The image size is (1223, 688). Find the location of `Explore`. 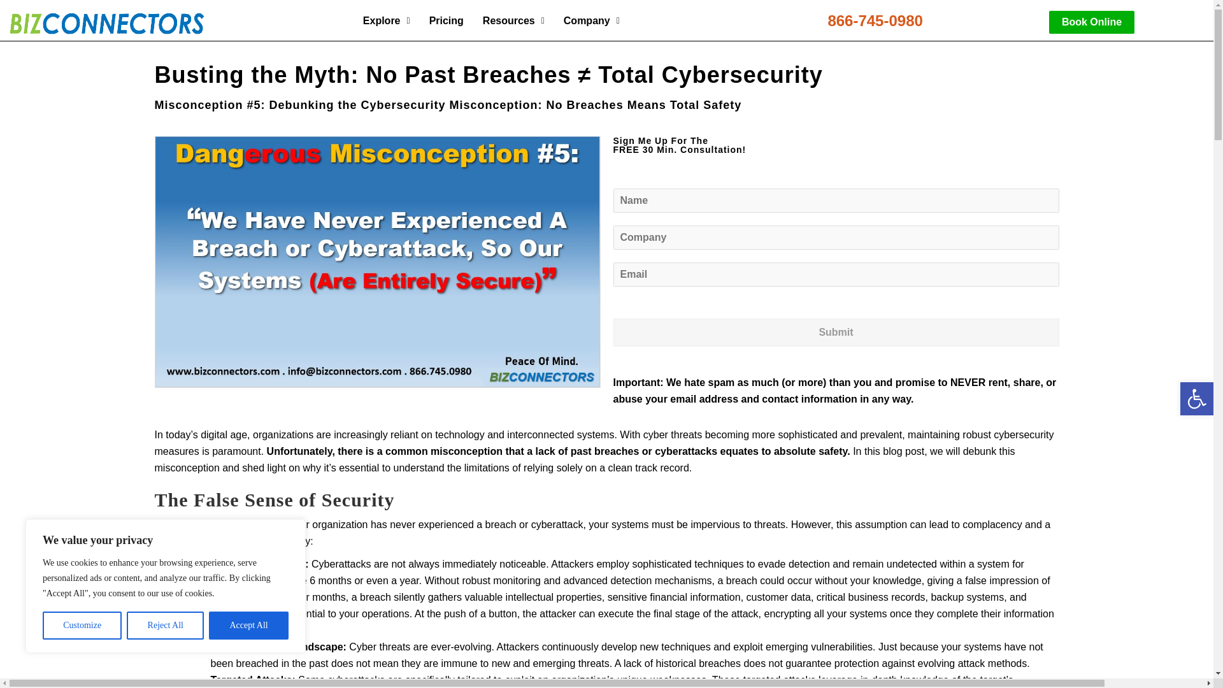

Explore is located at coordinates (386, 20).